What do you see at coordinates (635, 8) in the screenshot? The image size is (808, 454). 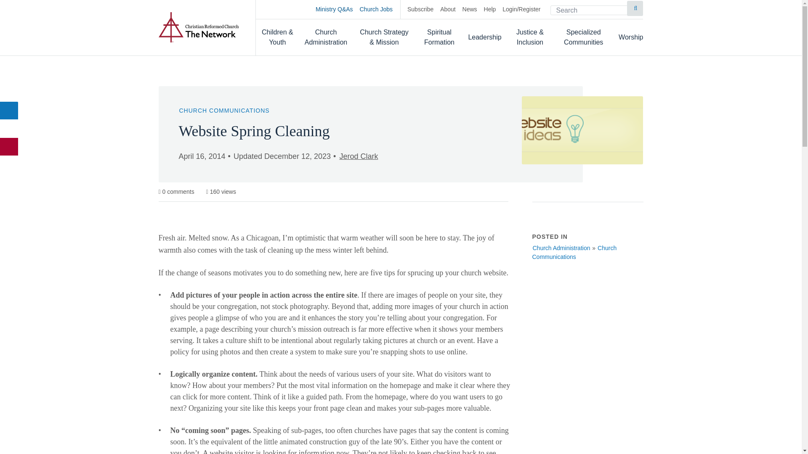 I see `Submit` at bounding box center [635, 8].